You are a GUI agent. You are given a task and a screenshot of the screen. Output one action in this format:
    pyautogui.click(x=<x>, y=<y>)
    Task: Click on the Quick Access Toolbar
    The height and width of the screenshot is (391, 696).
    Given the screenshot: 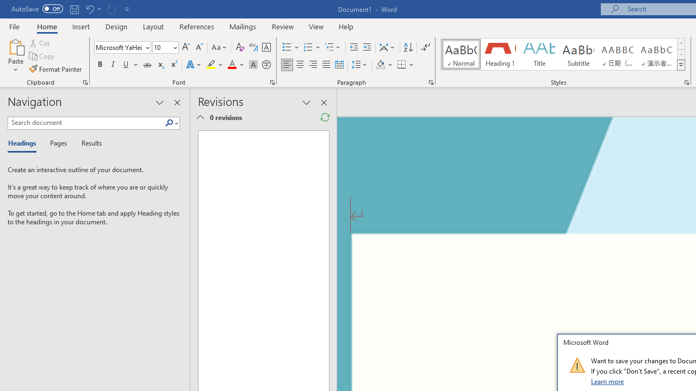 What is the action you would take?
    pyautogui.click(x=72, y=9)
    